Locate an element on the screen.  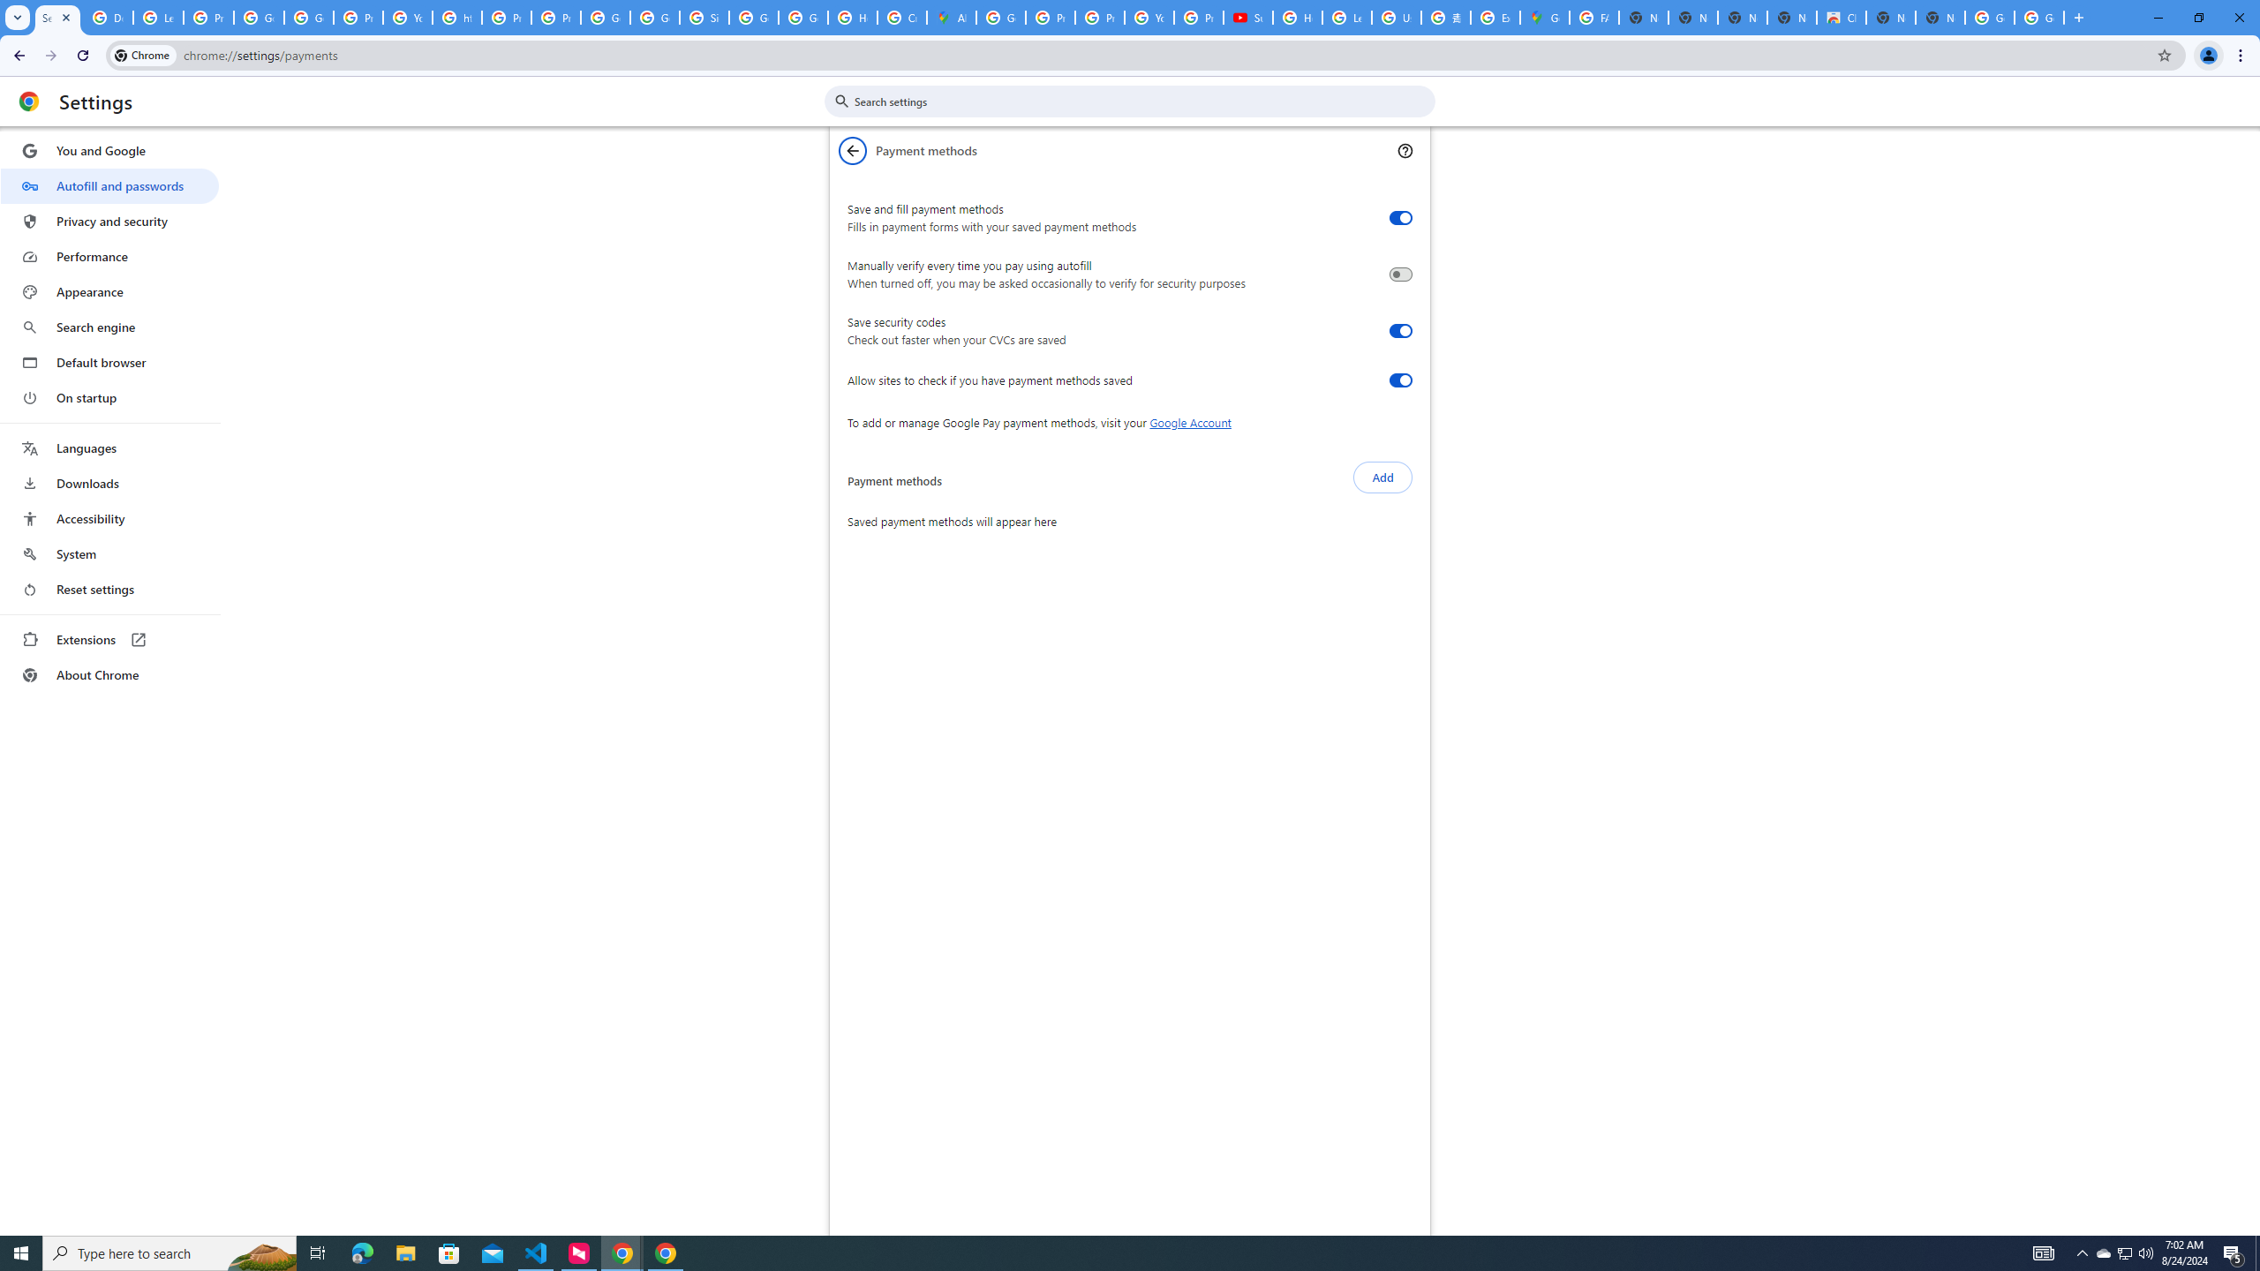
Privacy Help Center - Policies Help is located at coordinates (1050, 18).